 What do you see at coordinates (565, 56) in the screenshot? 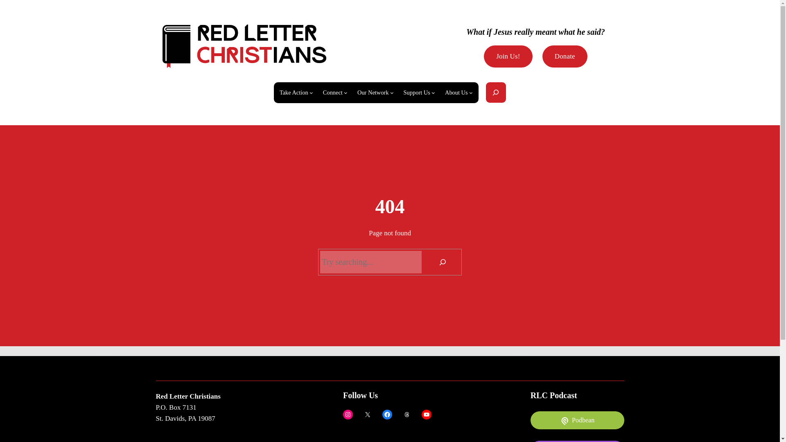
I see `Donate` at bounding box center [565, 56].